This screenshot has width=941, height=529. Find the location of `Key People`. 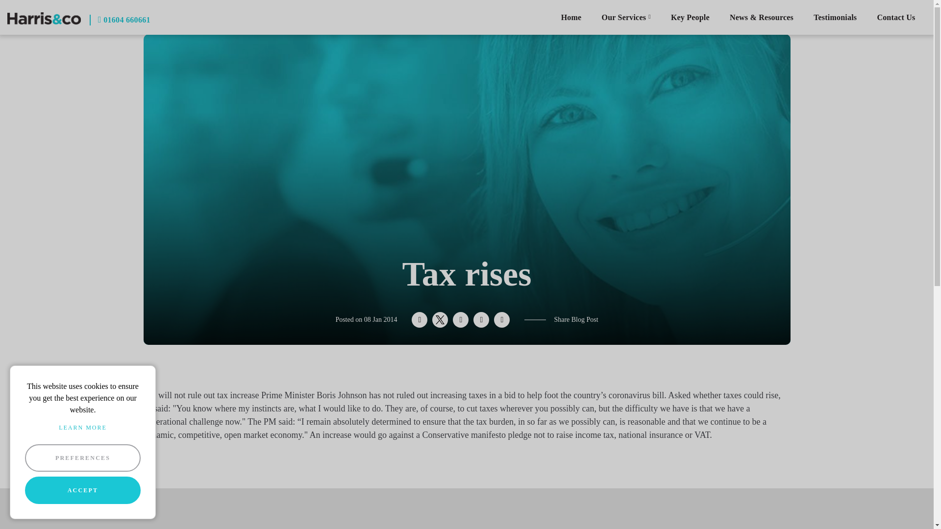

Key People is located at coordinates (690, 17).